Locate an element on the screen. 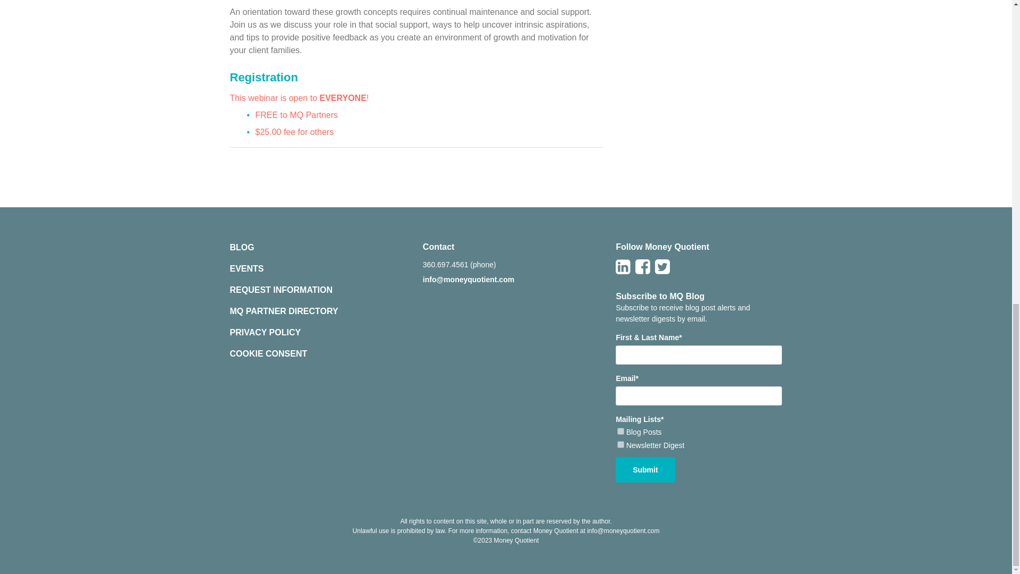 Image resolution: width=1020 pixels, height=574 pixels. BLOG is located at coordinates (242, 247).